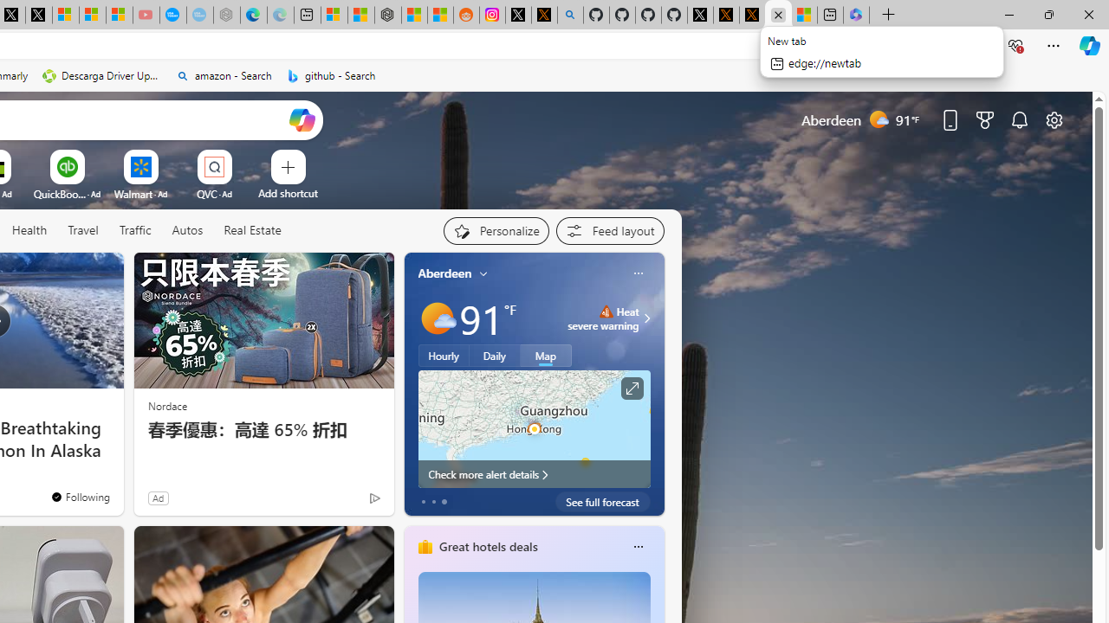 The height and width of the screenshot is (623, 1109). What do you see at coordinates (444, 502) in the screenshot?
I see `tab-2` at bounding box center [444, 502].